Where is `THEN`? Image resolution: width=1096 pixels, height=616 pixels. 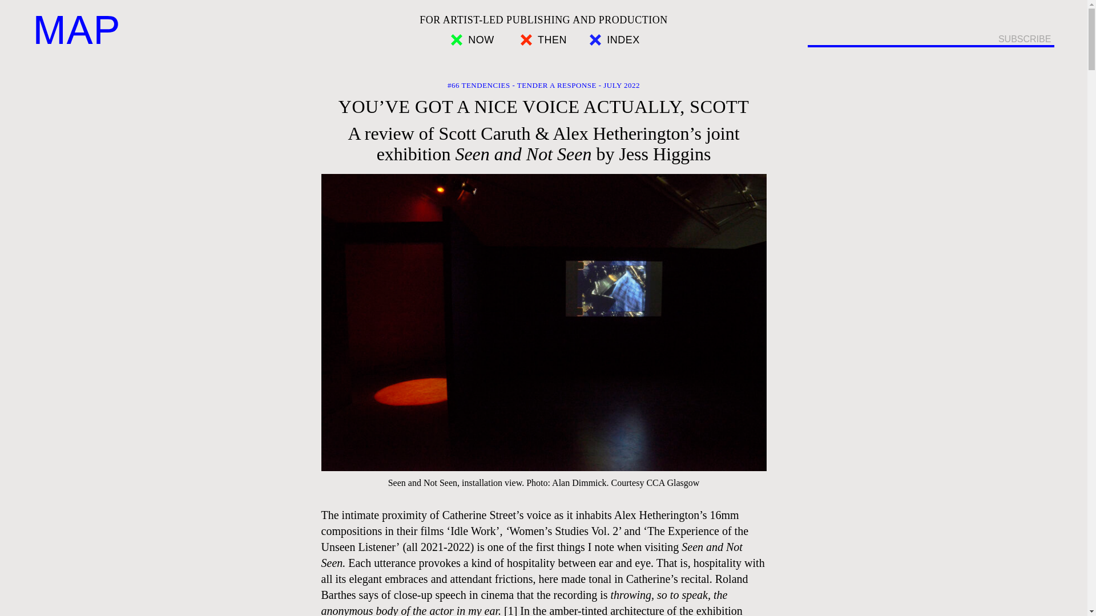 THEN is located at coordinates (543, 40).